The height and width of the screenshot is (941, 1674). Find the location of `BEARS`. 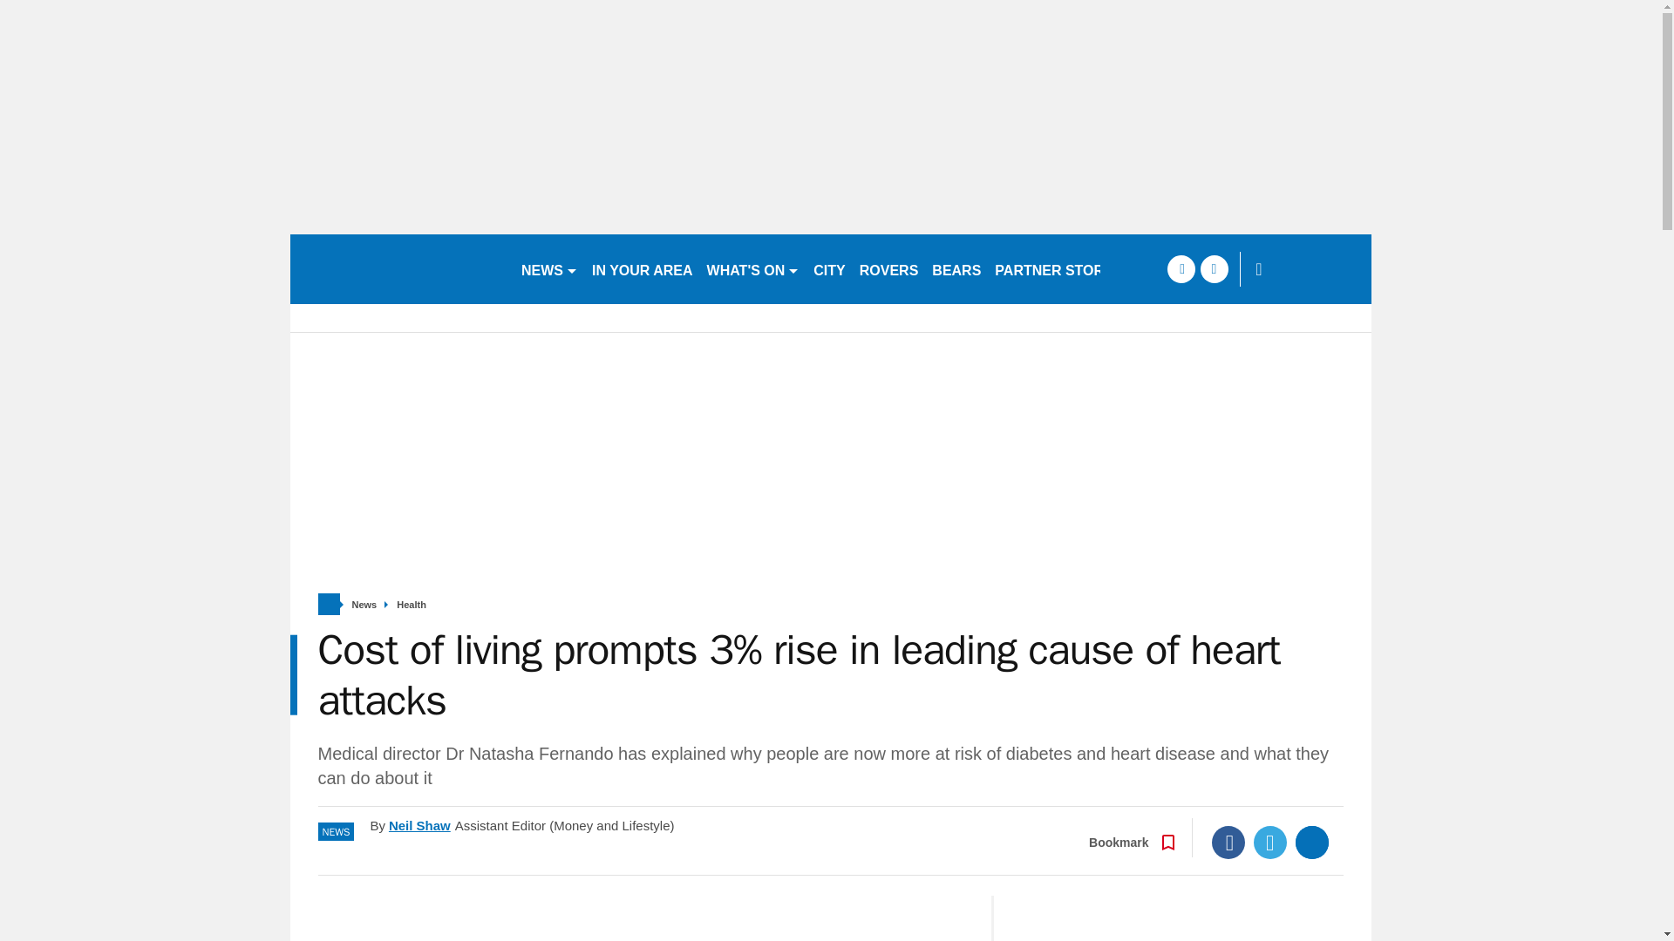

BEARS is located at coordinates (956, 268).